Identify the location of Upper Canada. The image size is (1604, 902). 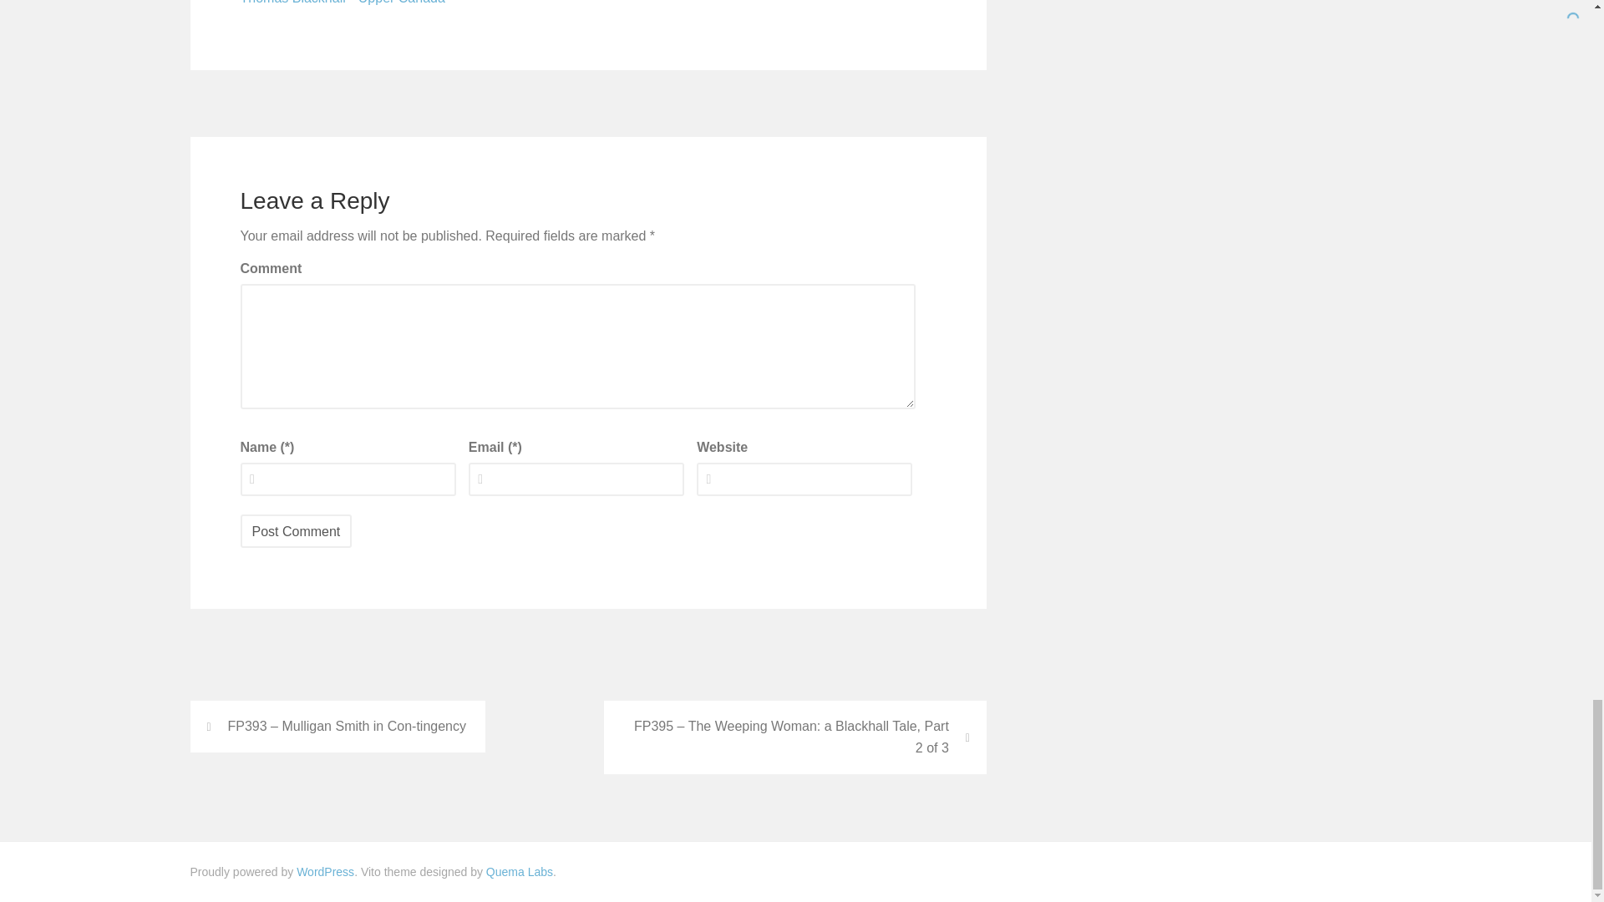
(401, 4).